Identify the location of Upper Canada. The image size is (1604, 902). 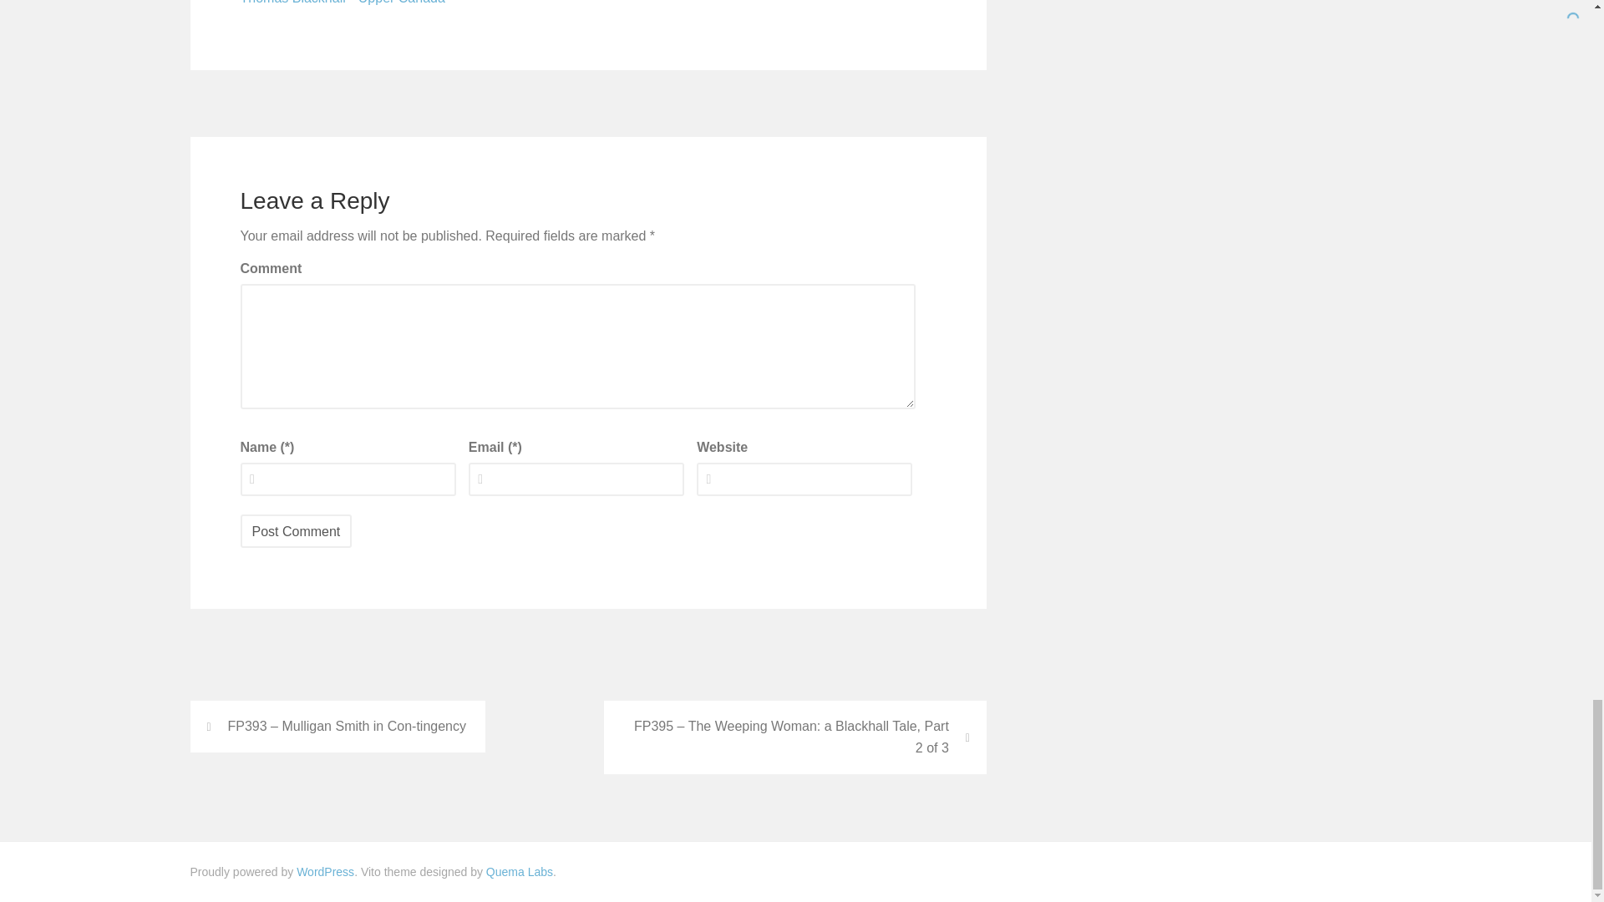
(401, 4).